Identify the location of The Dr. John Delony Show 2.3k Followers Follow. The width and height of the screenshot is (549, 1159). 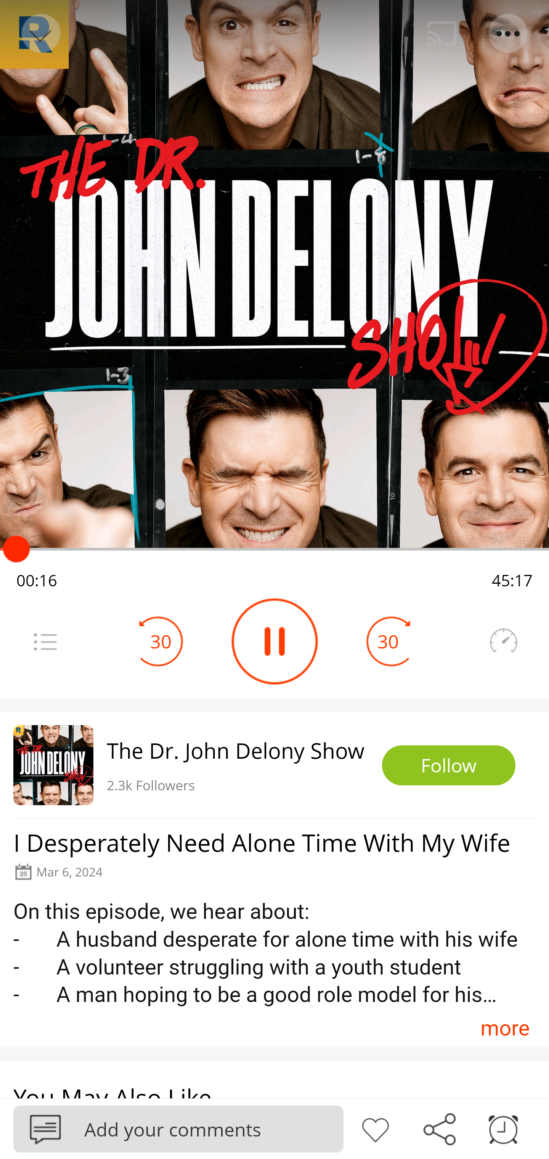
(274, 765).